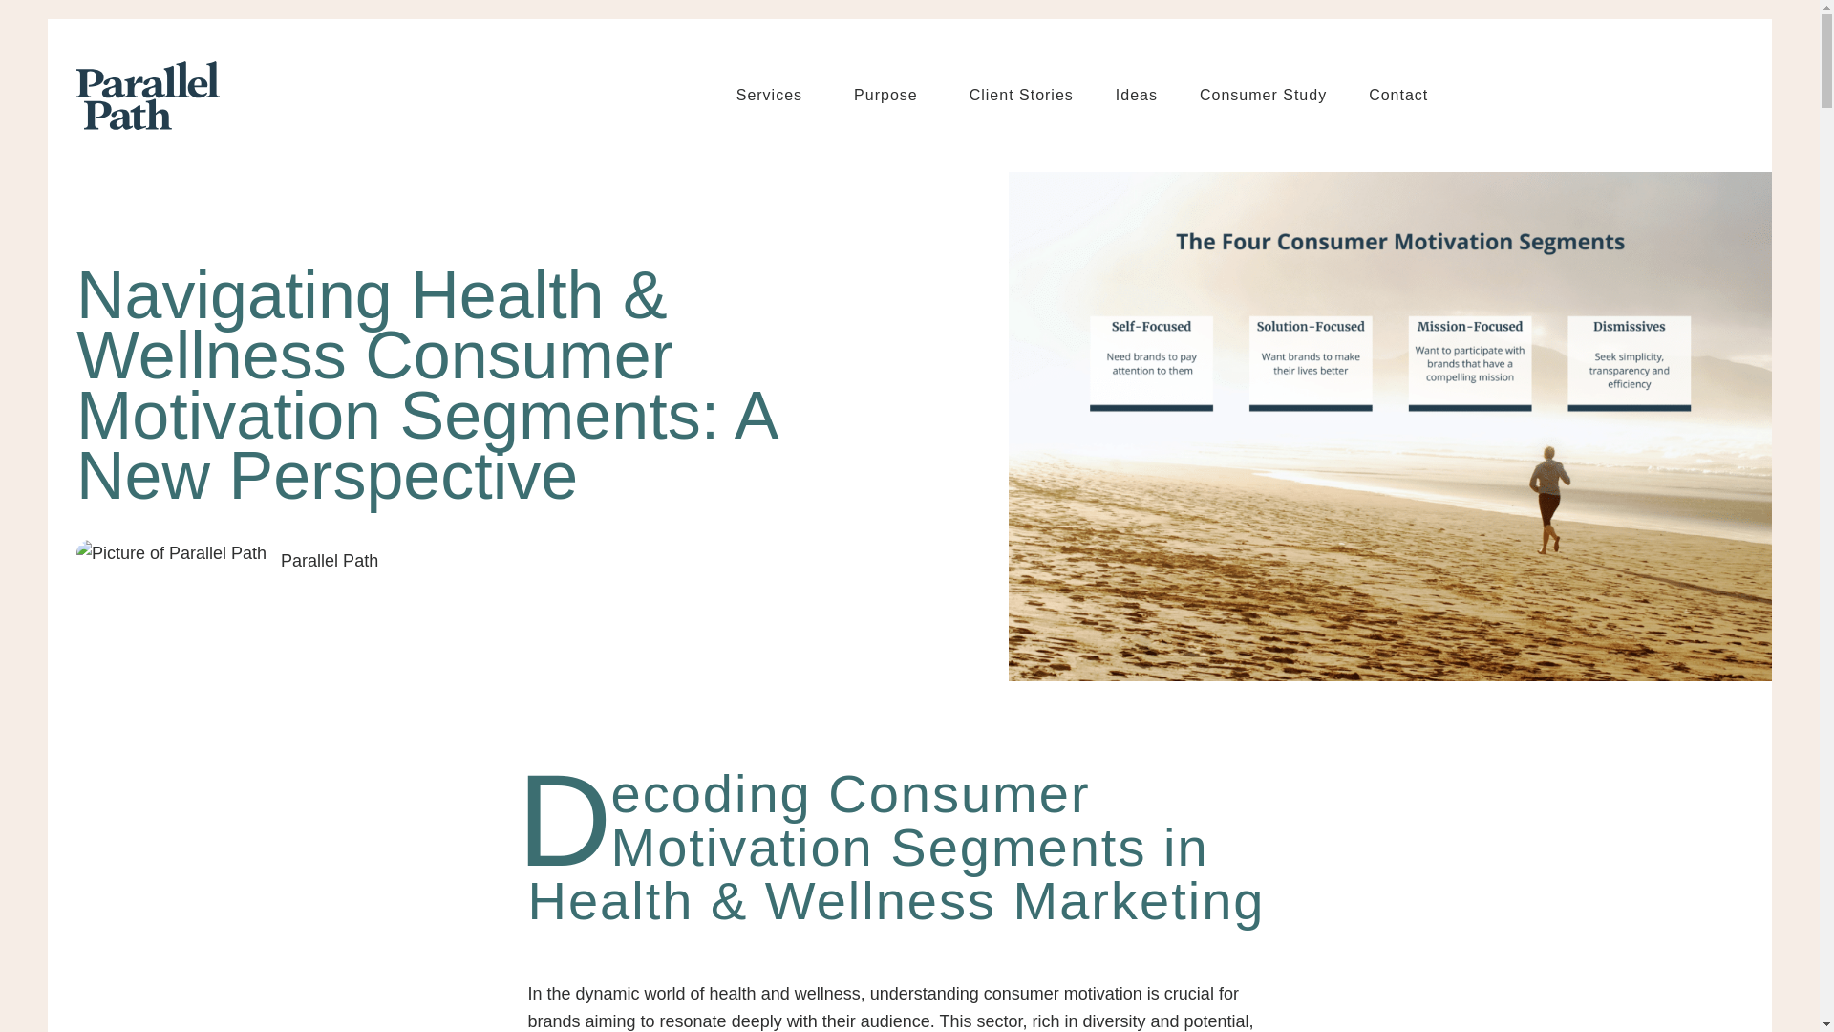 This screenshot has width=1834, height=1032. What do you see at coordinates (1021, 96) in the screenshot?
I see `Client Stories` at bounding box center [1021, 96].